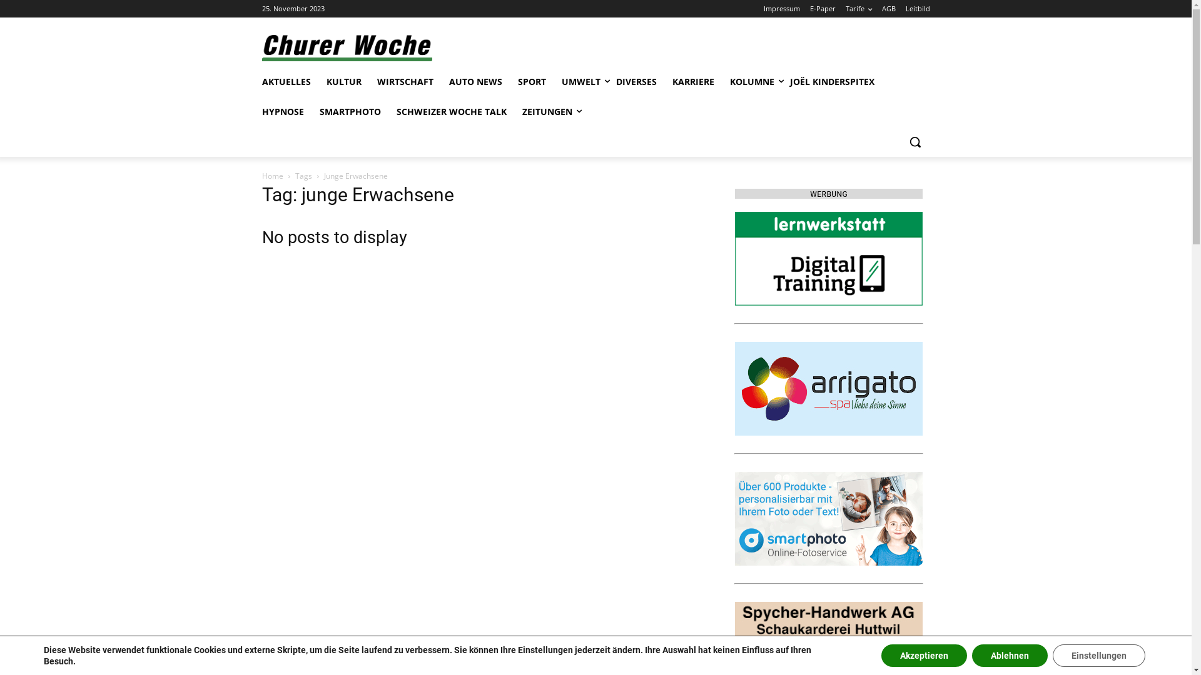  What do you see at coordinates (344, 82) in the screenshot?
I see `KULTUR` at bounding box center [344, 82].